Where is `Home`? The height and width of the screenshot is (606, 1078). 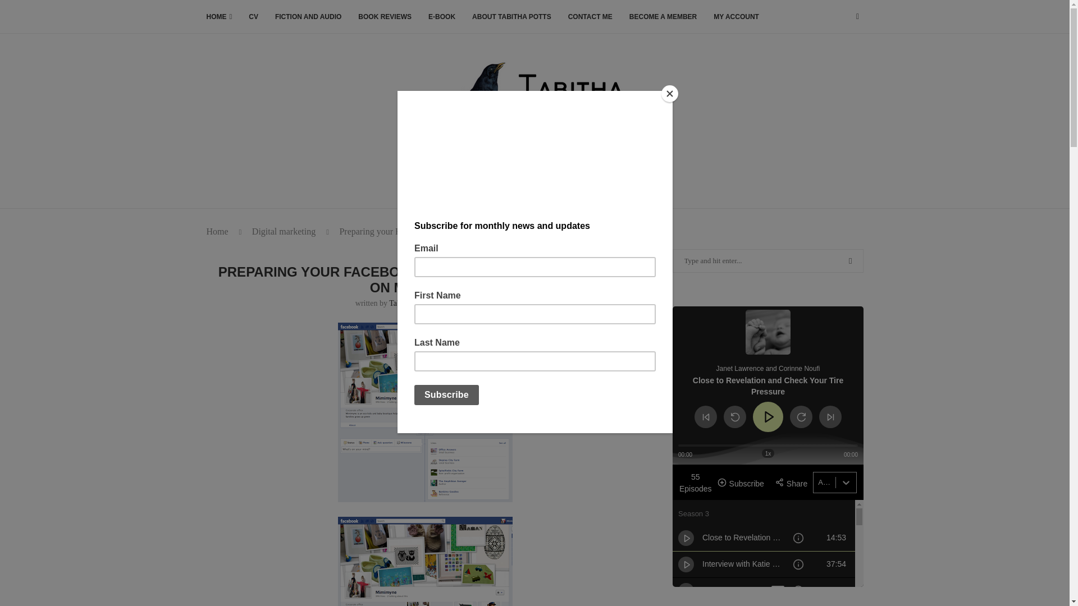 Home is located at coordinates (218, 231).